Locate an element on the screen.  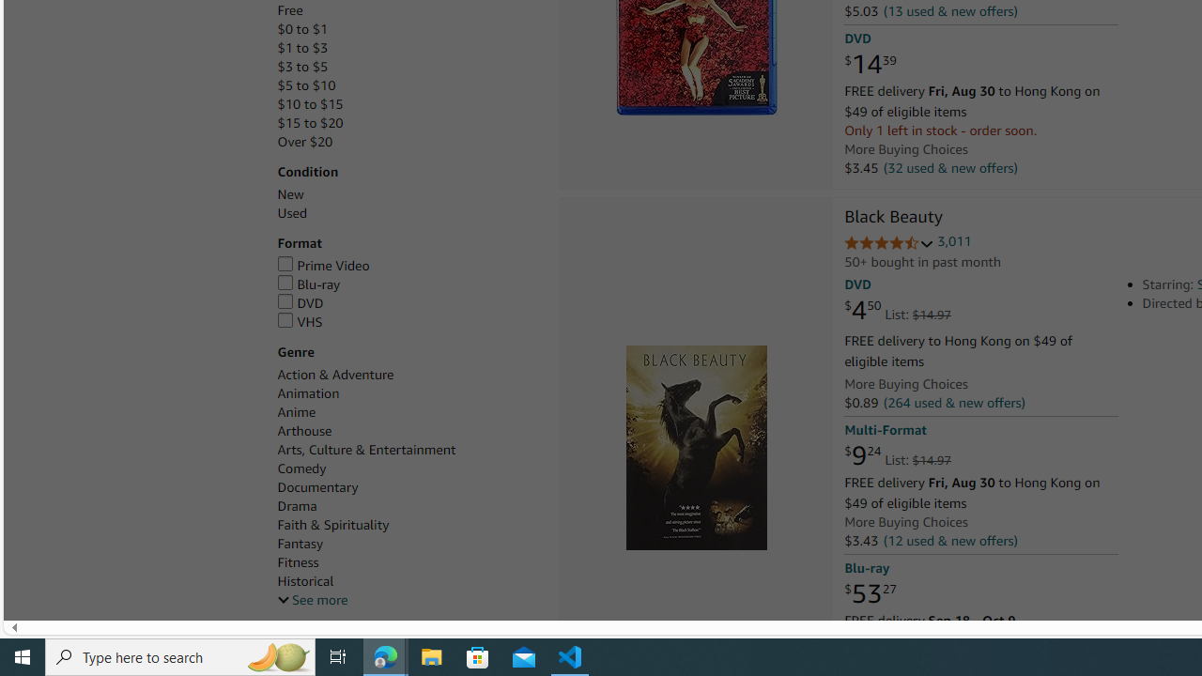
(32 used & new offers) is located at coordinates (950, 167).